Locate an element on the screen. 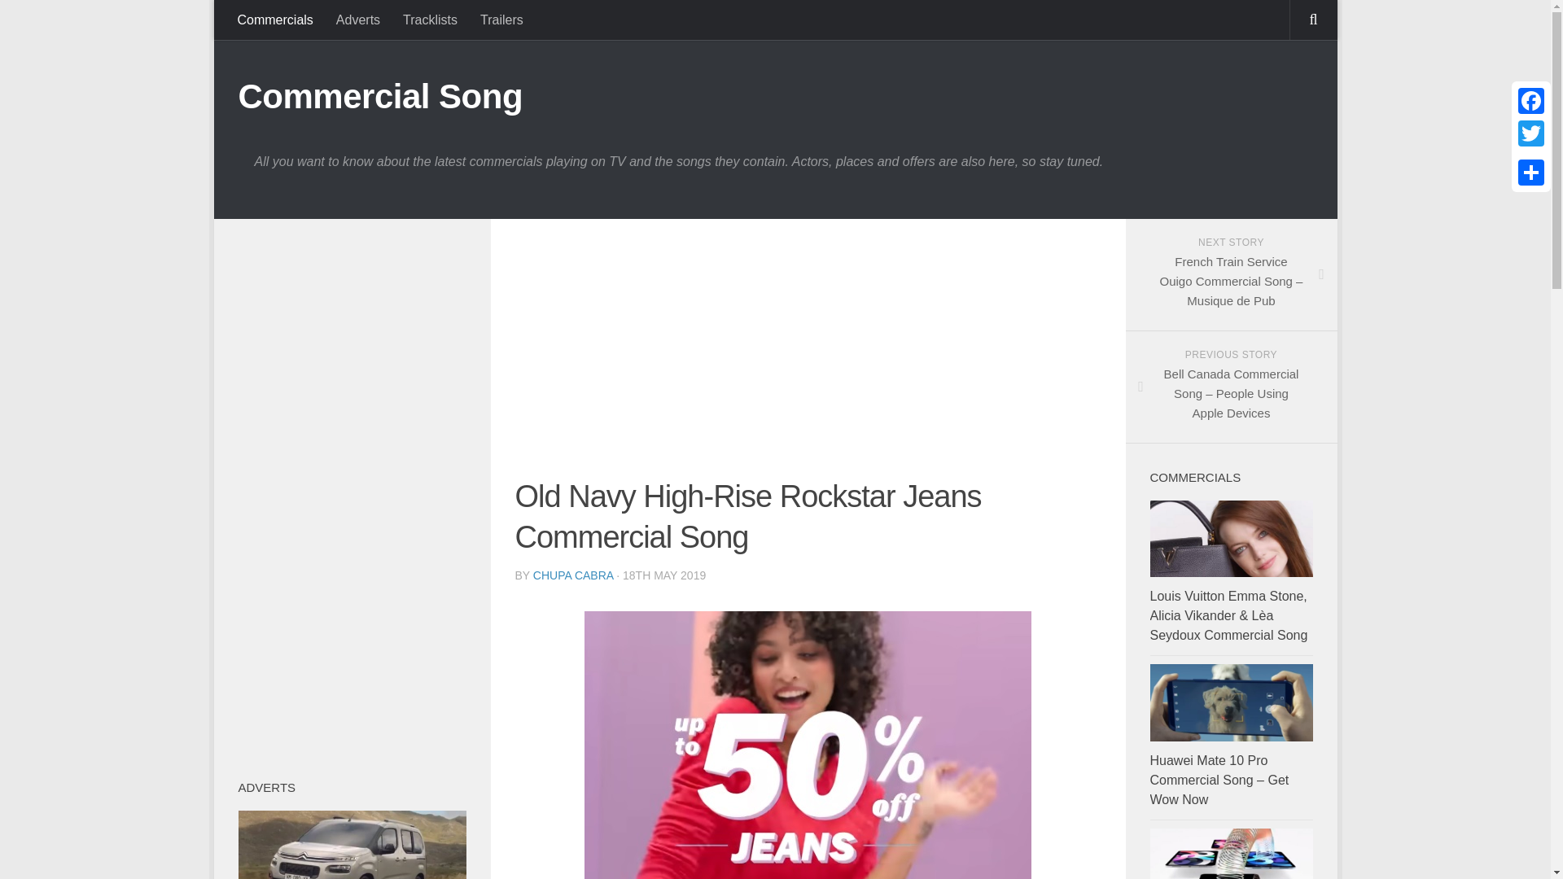 The height and width of the screenshot is (879, 1563). Posts by Chupa Cabra is located at coordinates (573, 575).